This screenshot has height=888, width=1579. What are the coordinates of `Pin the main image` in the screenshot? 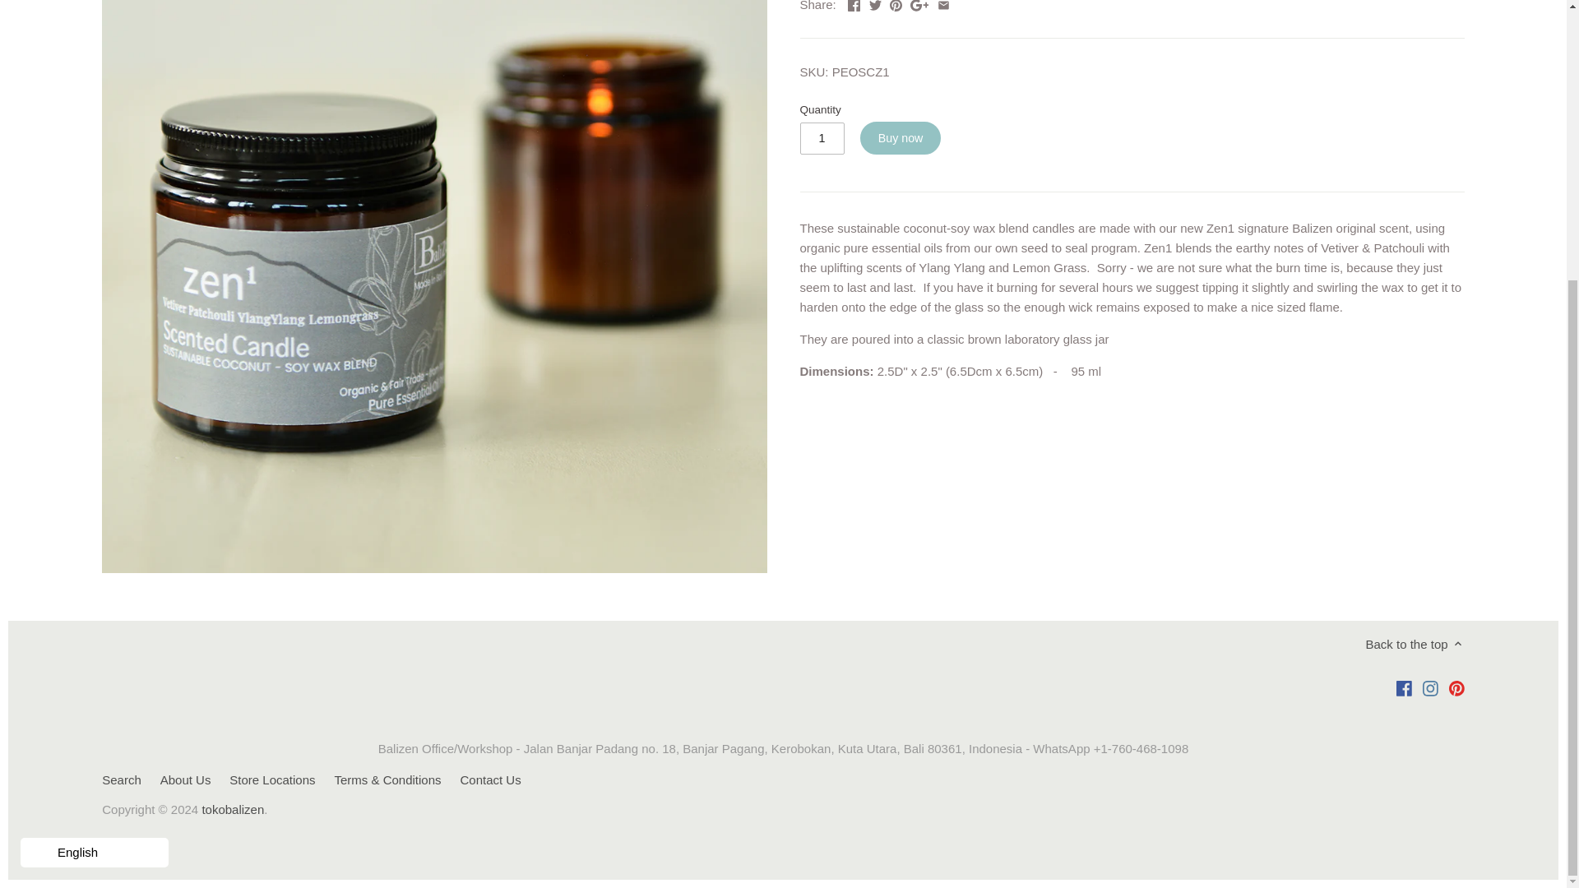 It's located at (896, 5).